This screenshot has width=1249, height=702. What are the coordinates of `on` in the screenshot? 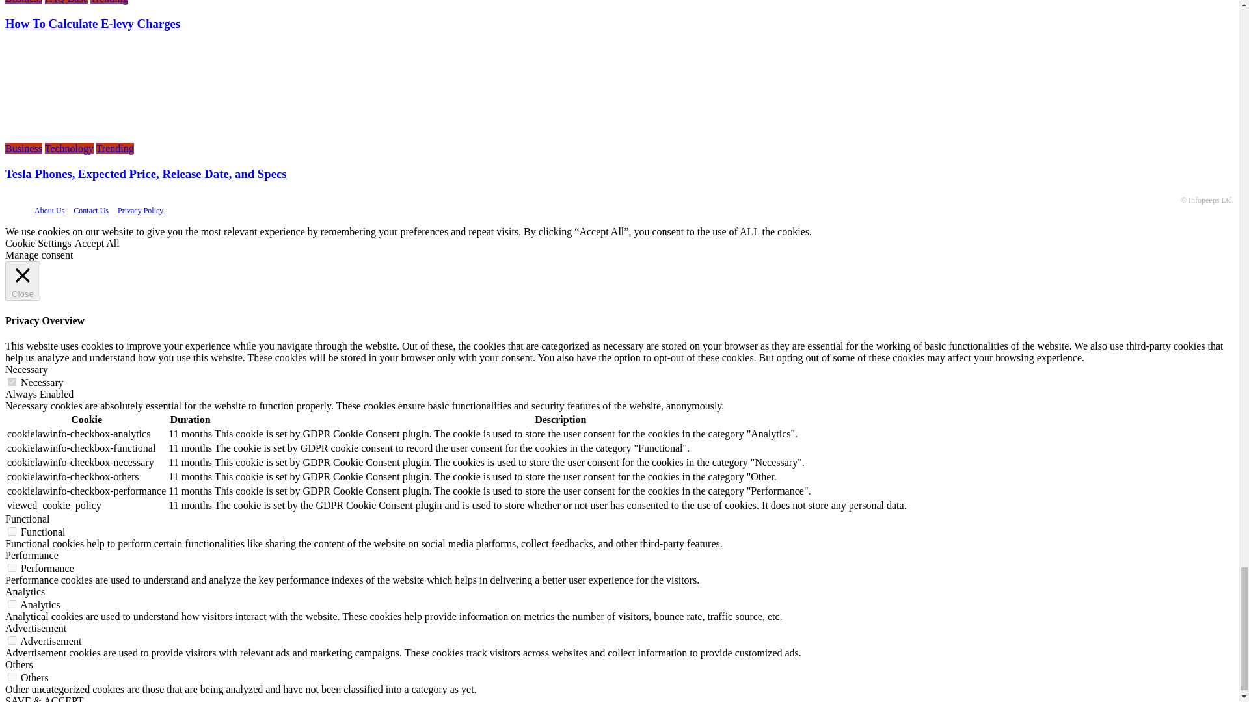 It's located at (12, 568).